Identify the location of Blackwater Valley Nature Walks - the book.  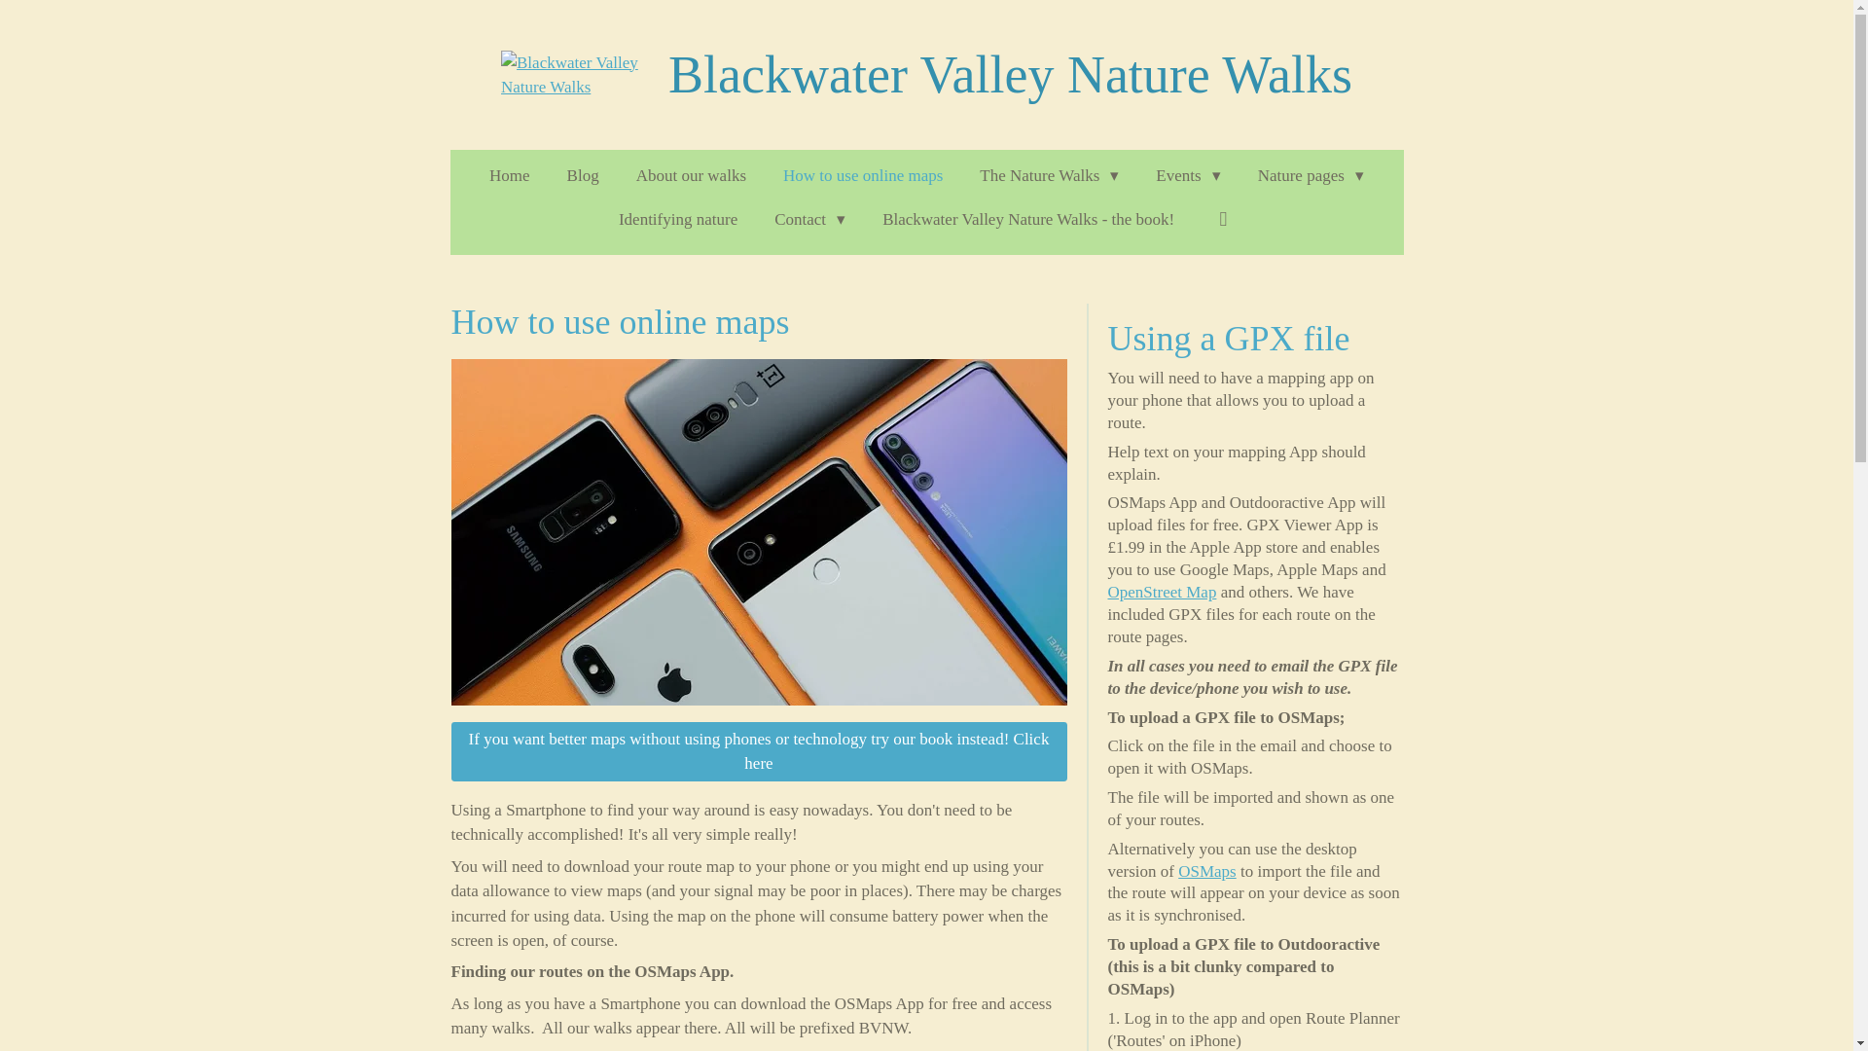
(759, 751).